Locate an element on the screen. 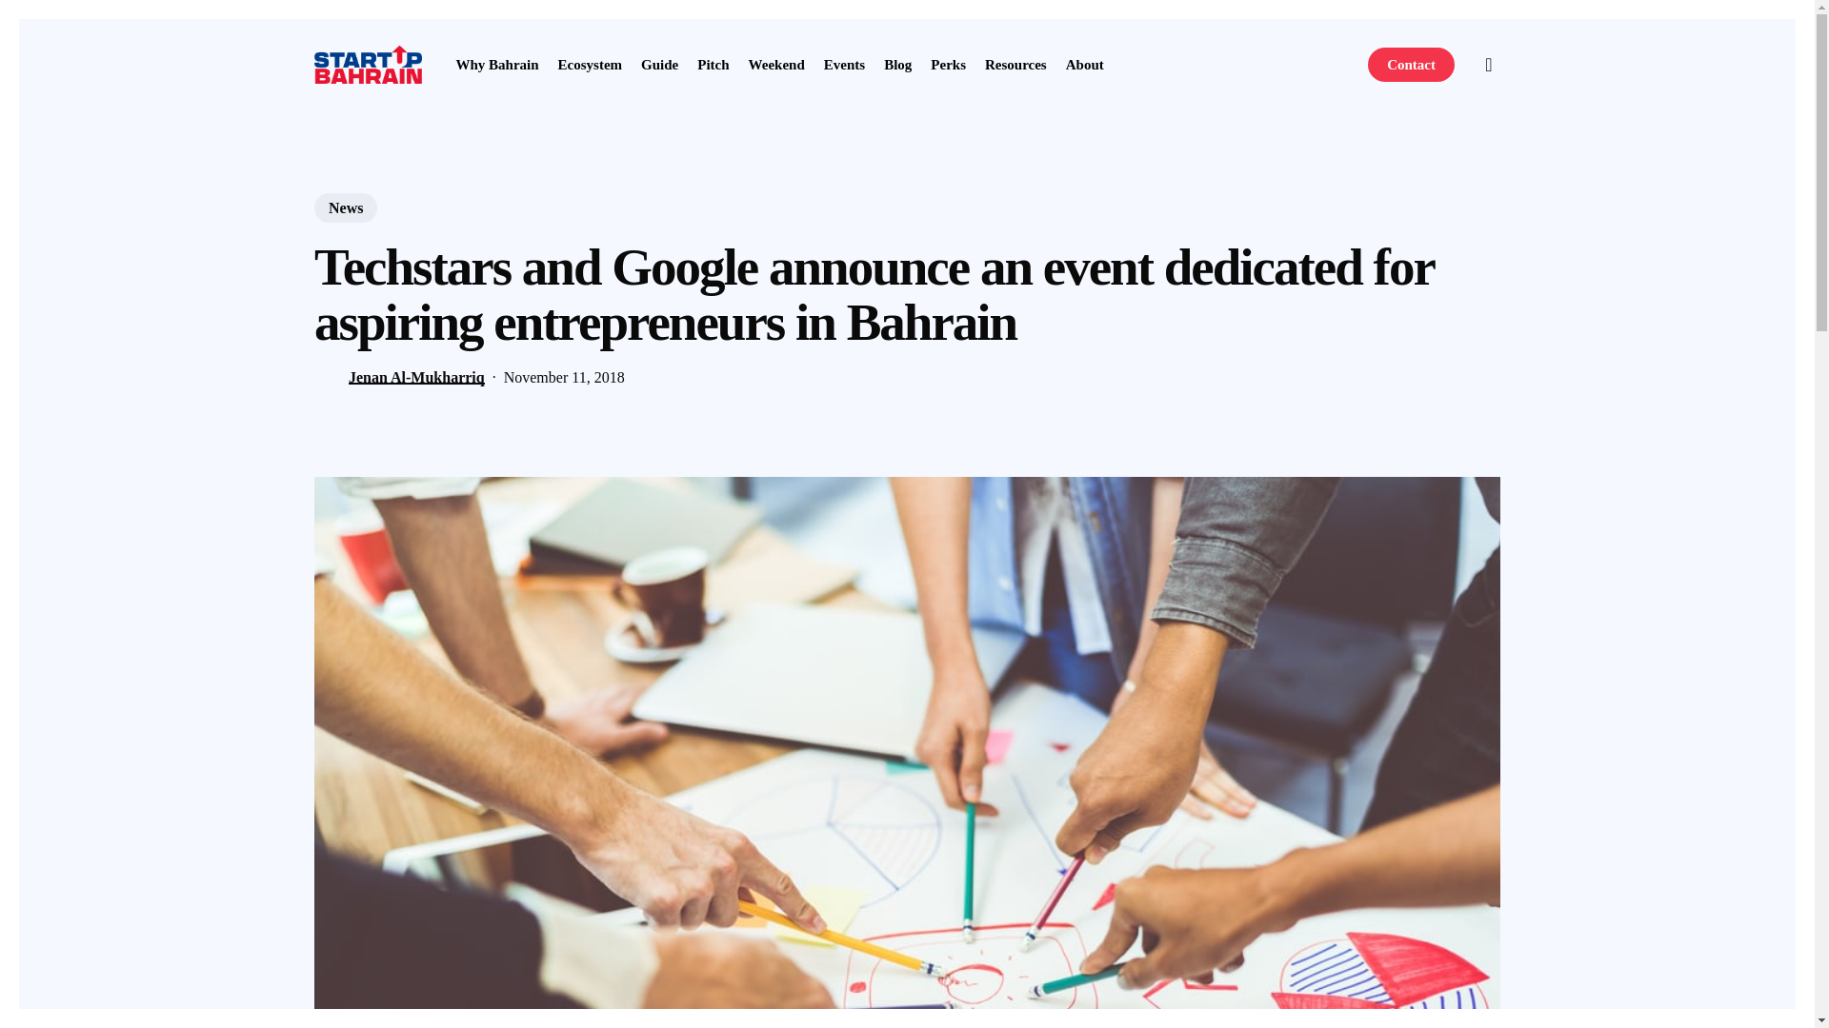  Jenan Al-Mukharriq is located at coordinates (416, 377).